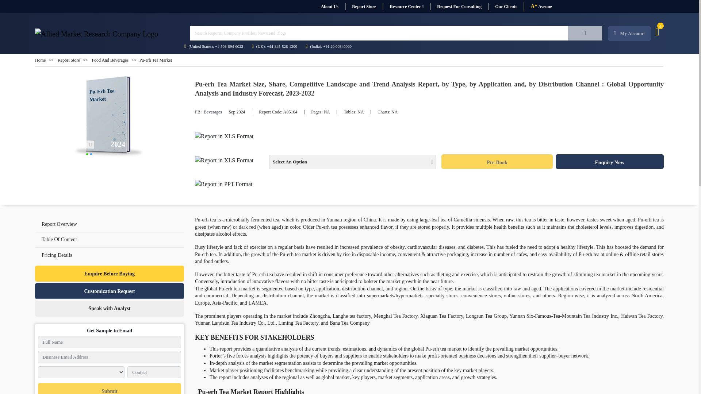  I want to click on Submit, so click(109, 388).